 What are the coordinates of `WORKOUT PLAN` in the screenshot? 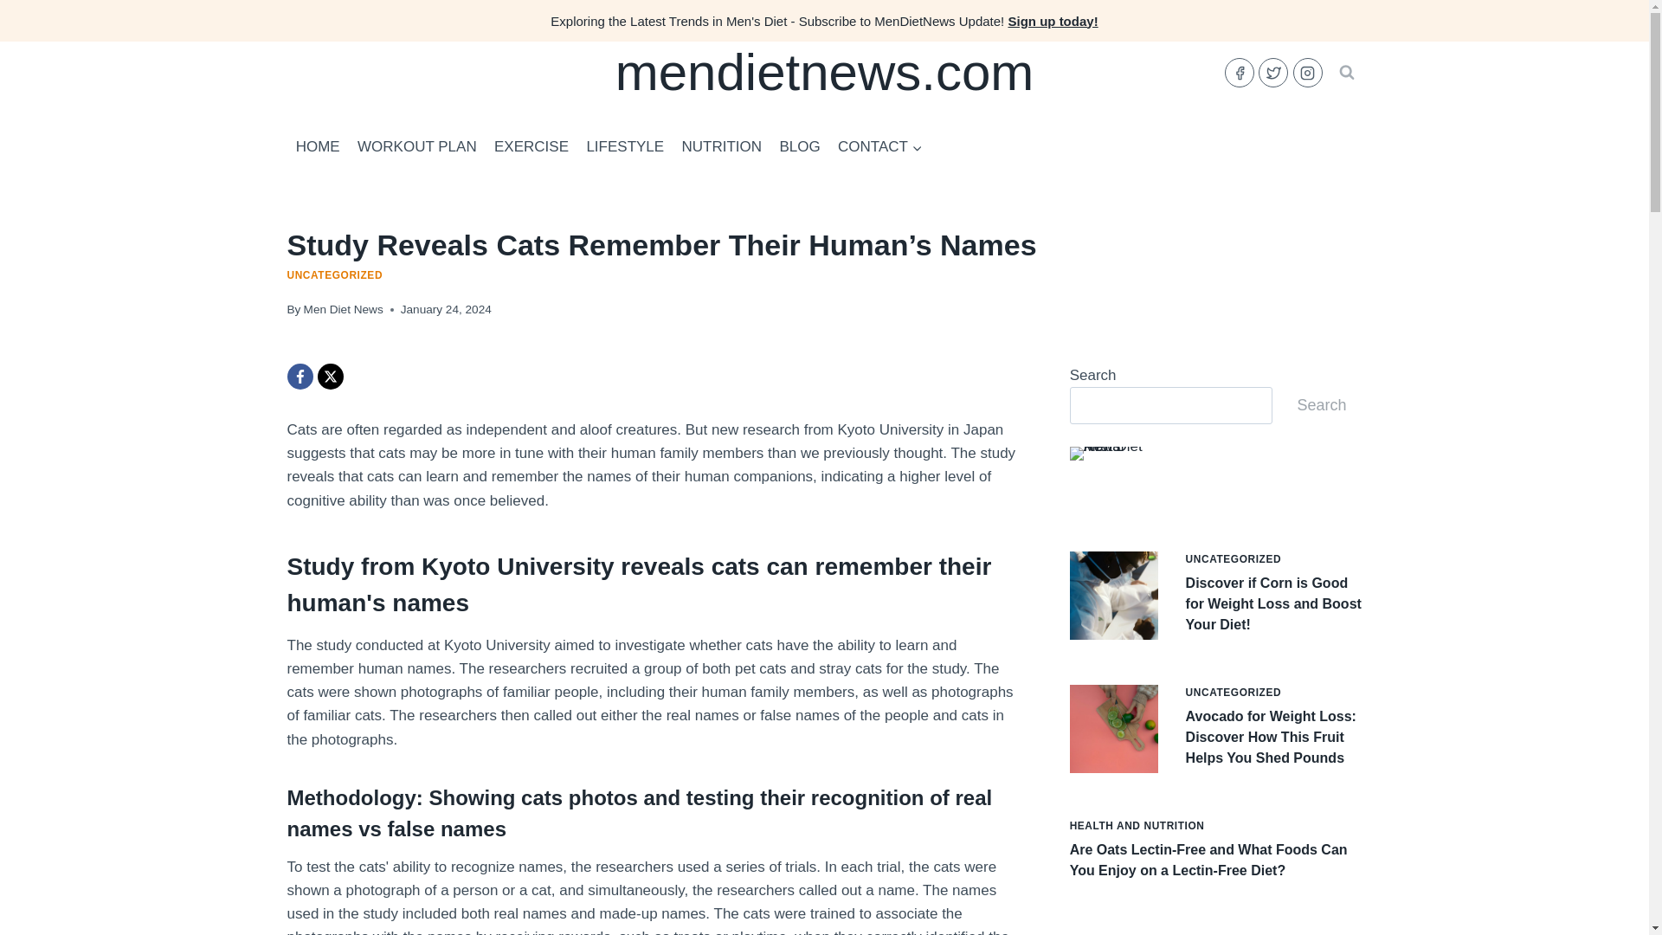 It's located at (417, 147).